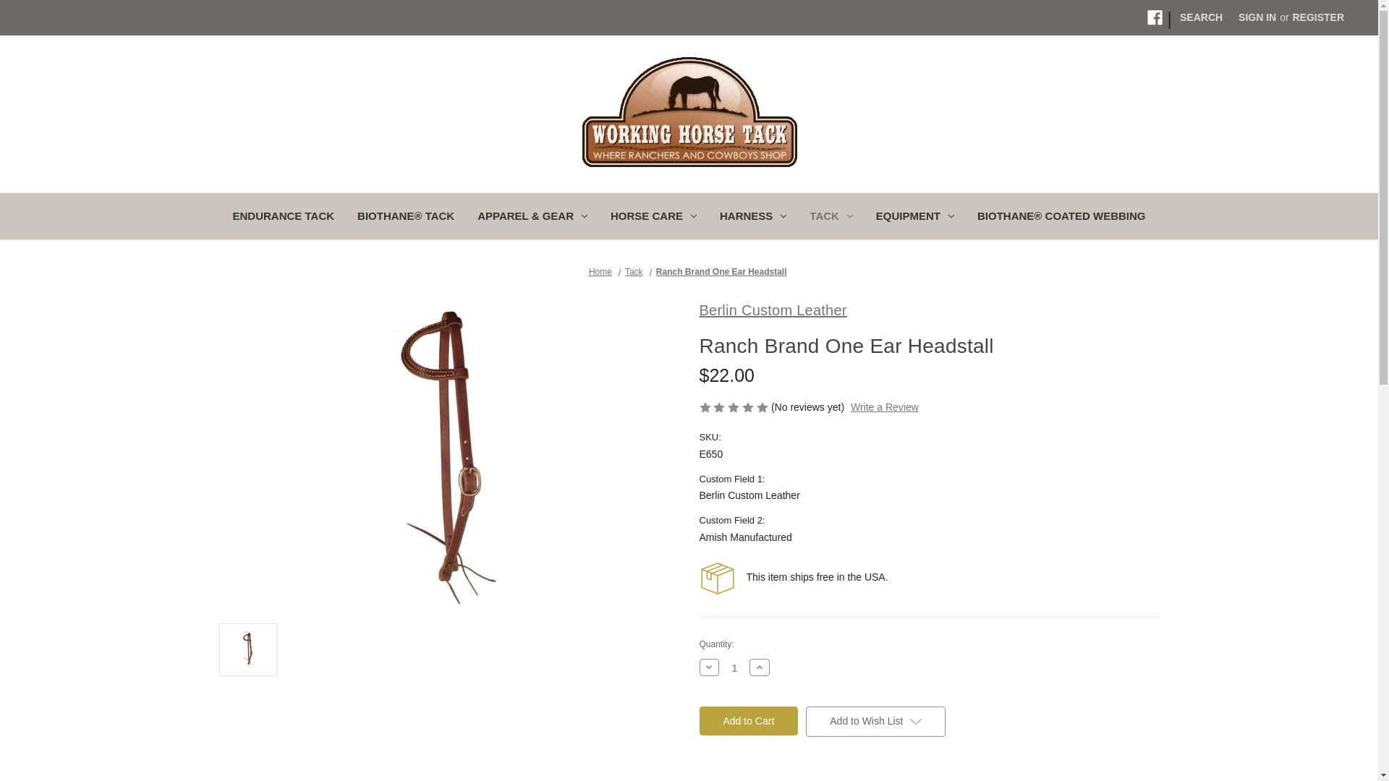  I want to click on Facebook, so click(1155, 17).